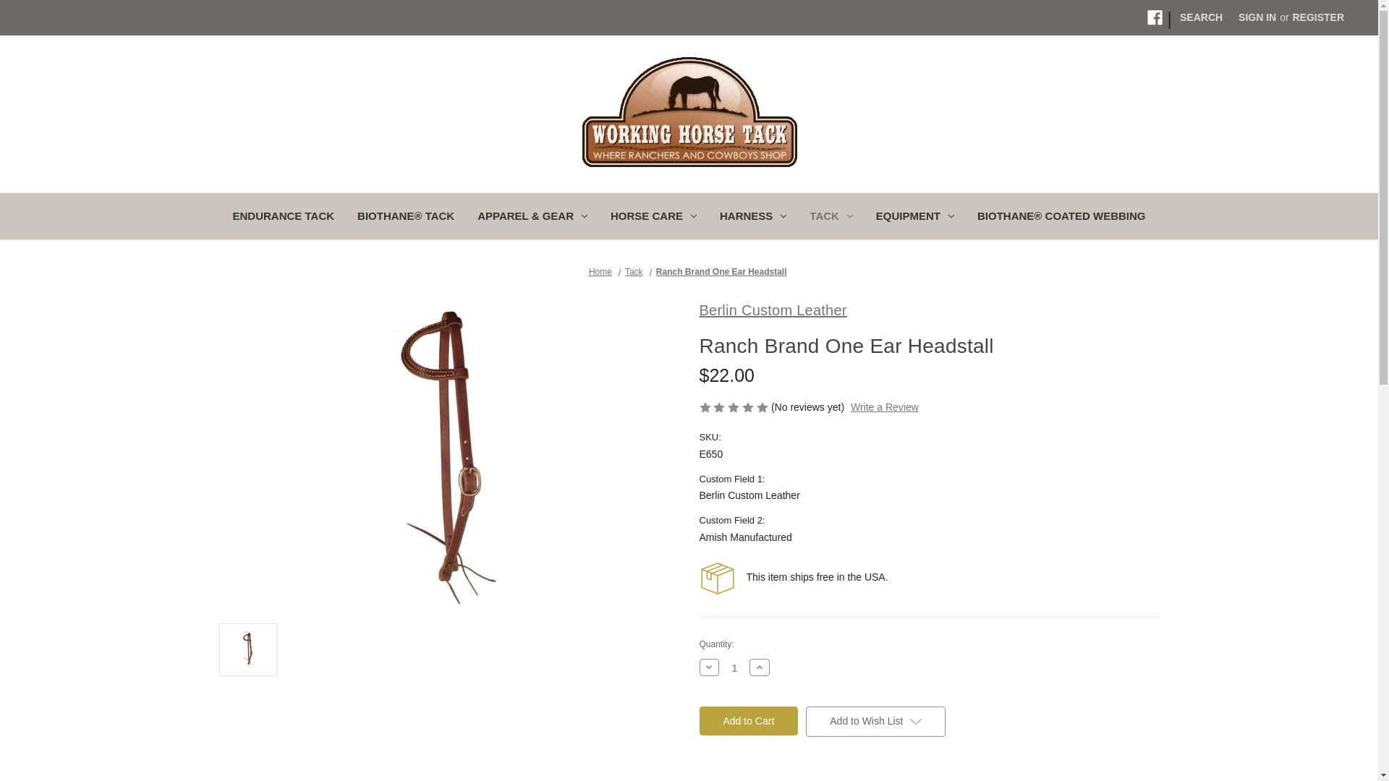  I want to click on Facebook, so click(1155, 17).